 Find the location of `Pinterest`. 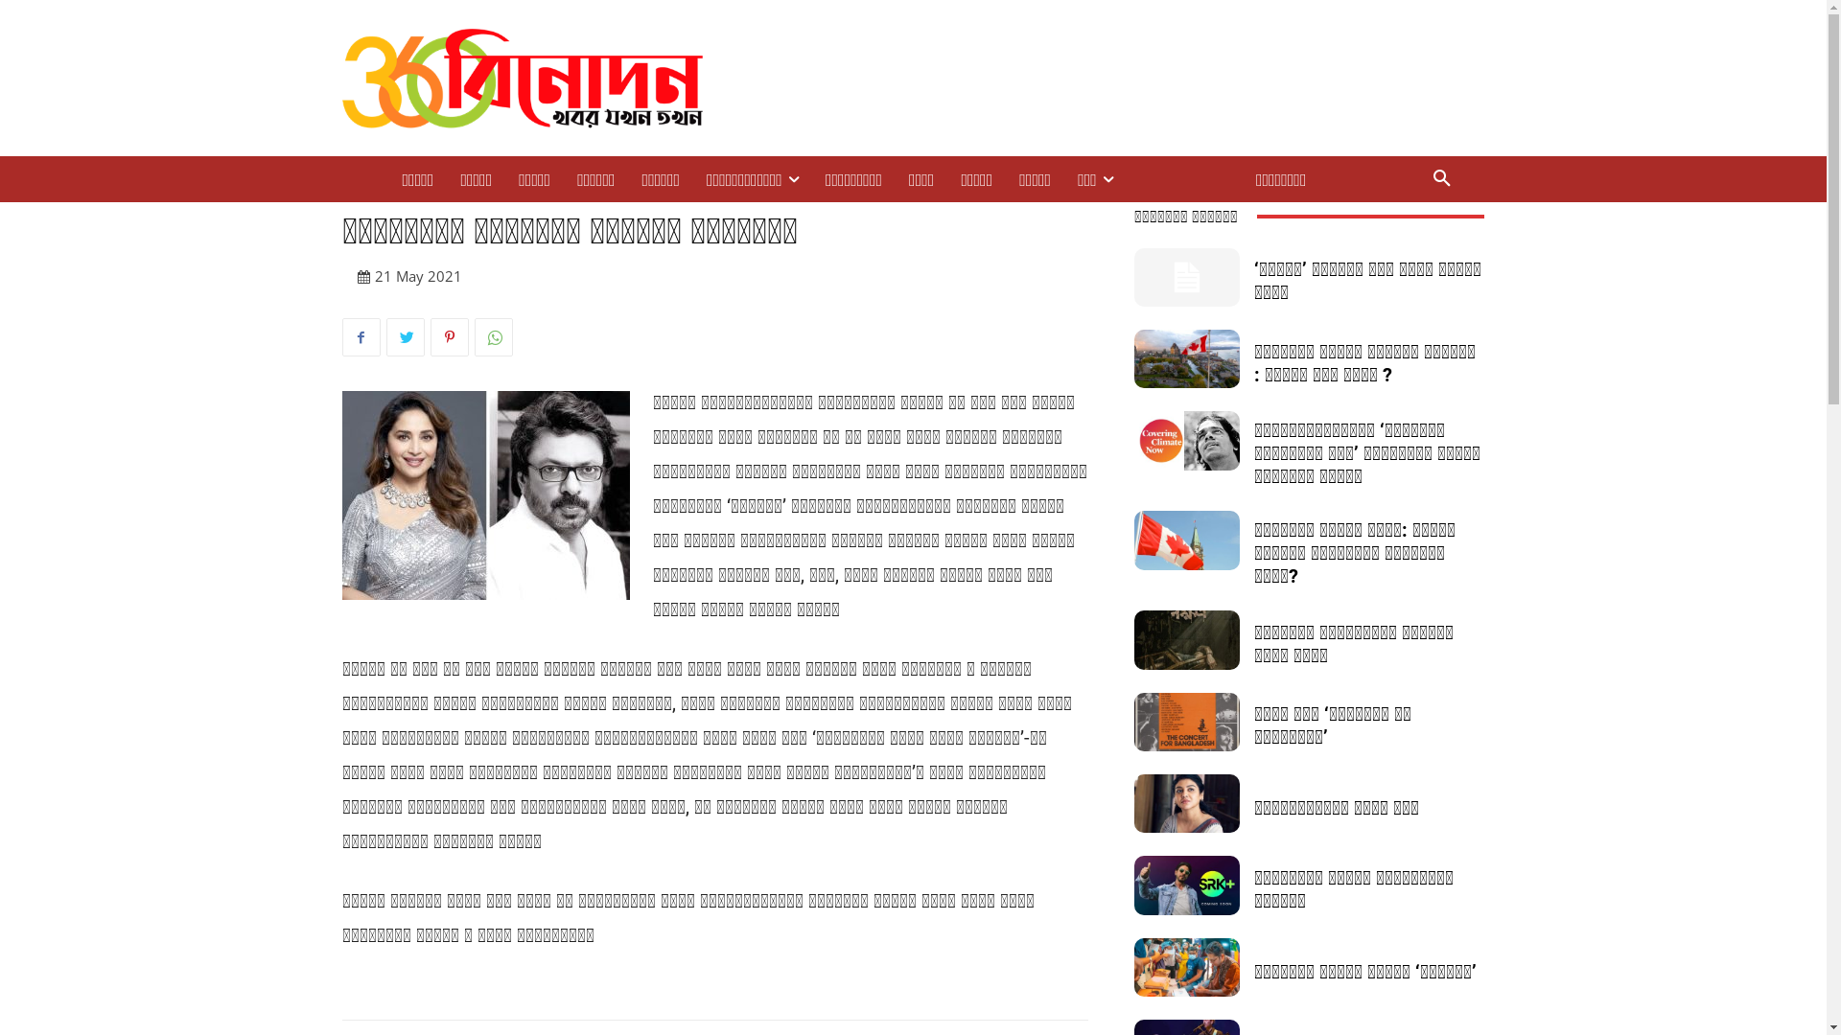

Pinterest is located at coordinates (449, 337).